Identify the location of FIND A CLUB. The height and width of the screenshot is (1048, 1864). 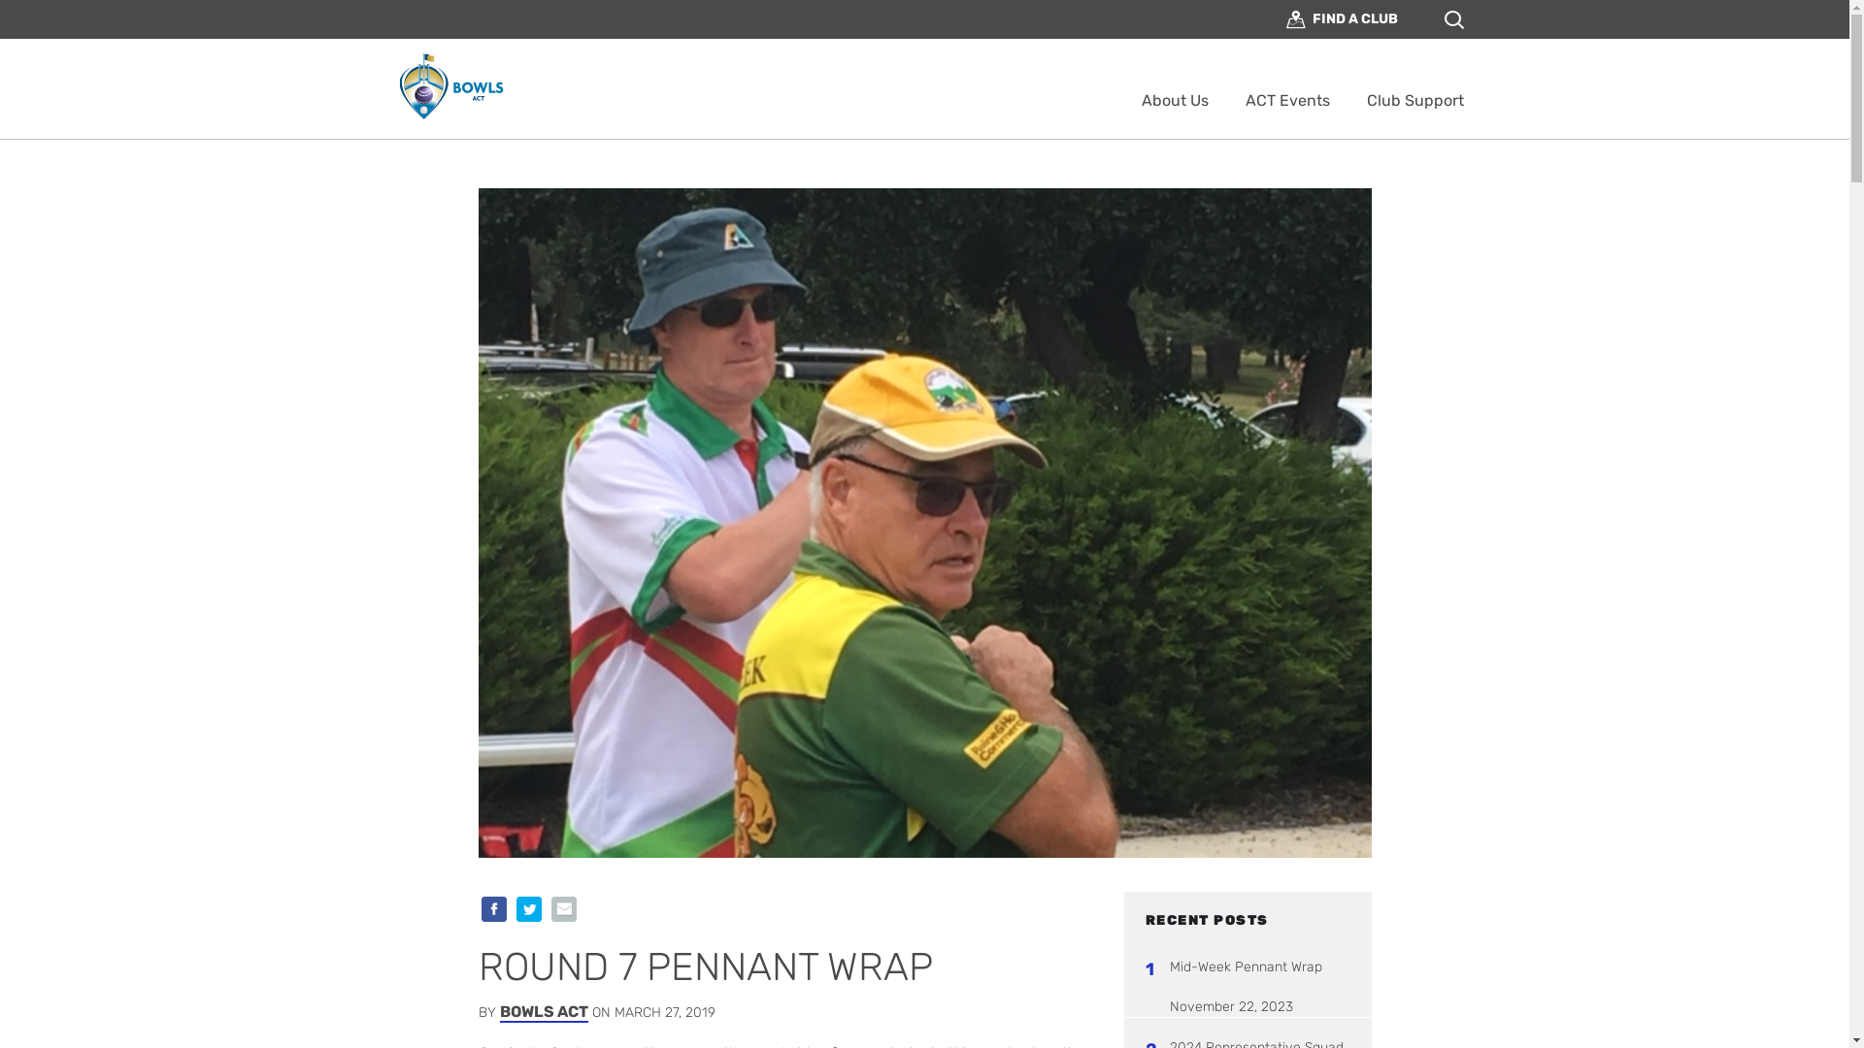
(1342, 19).